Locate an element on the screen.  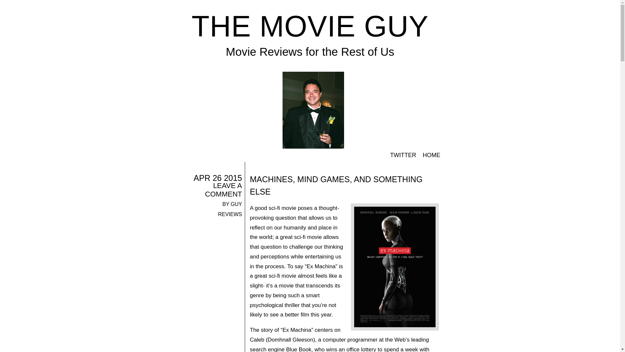
BY GUY is located at coordinates (232, 204).